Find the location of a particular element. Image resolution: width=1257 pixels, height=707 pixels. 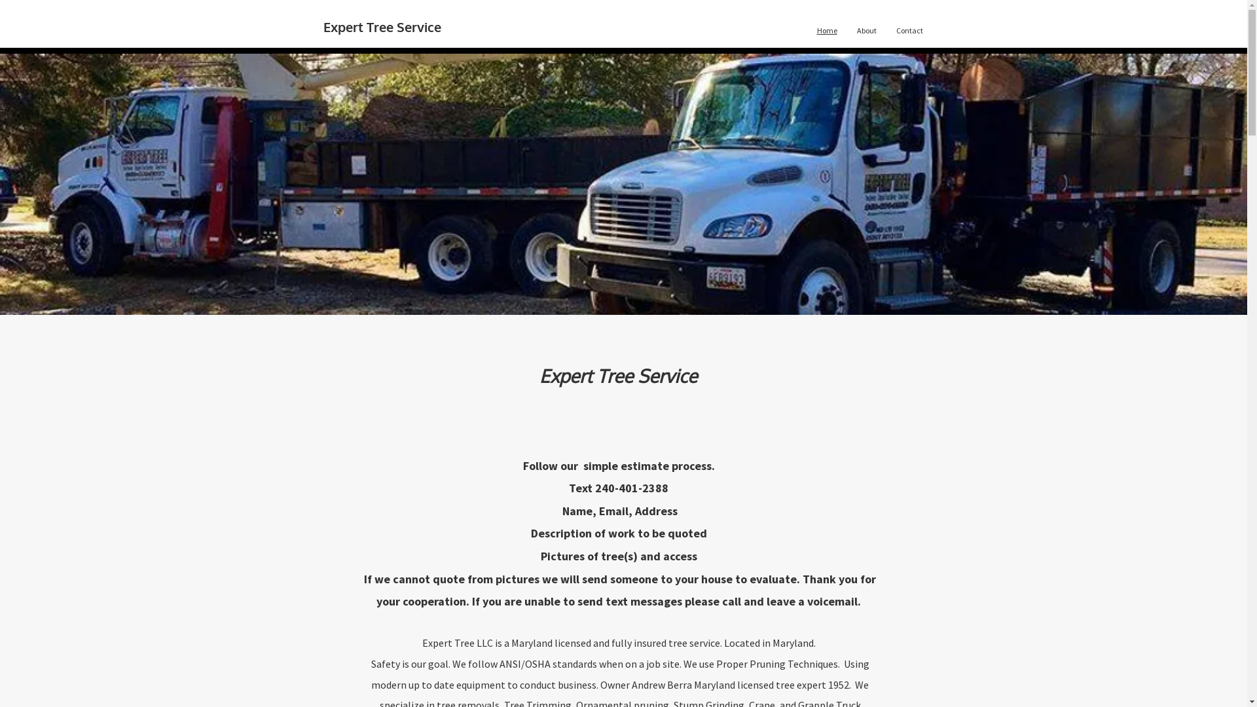

Home is located at coordinates (826, 31).